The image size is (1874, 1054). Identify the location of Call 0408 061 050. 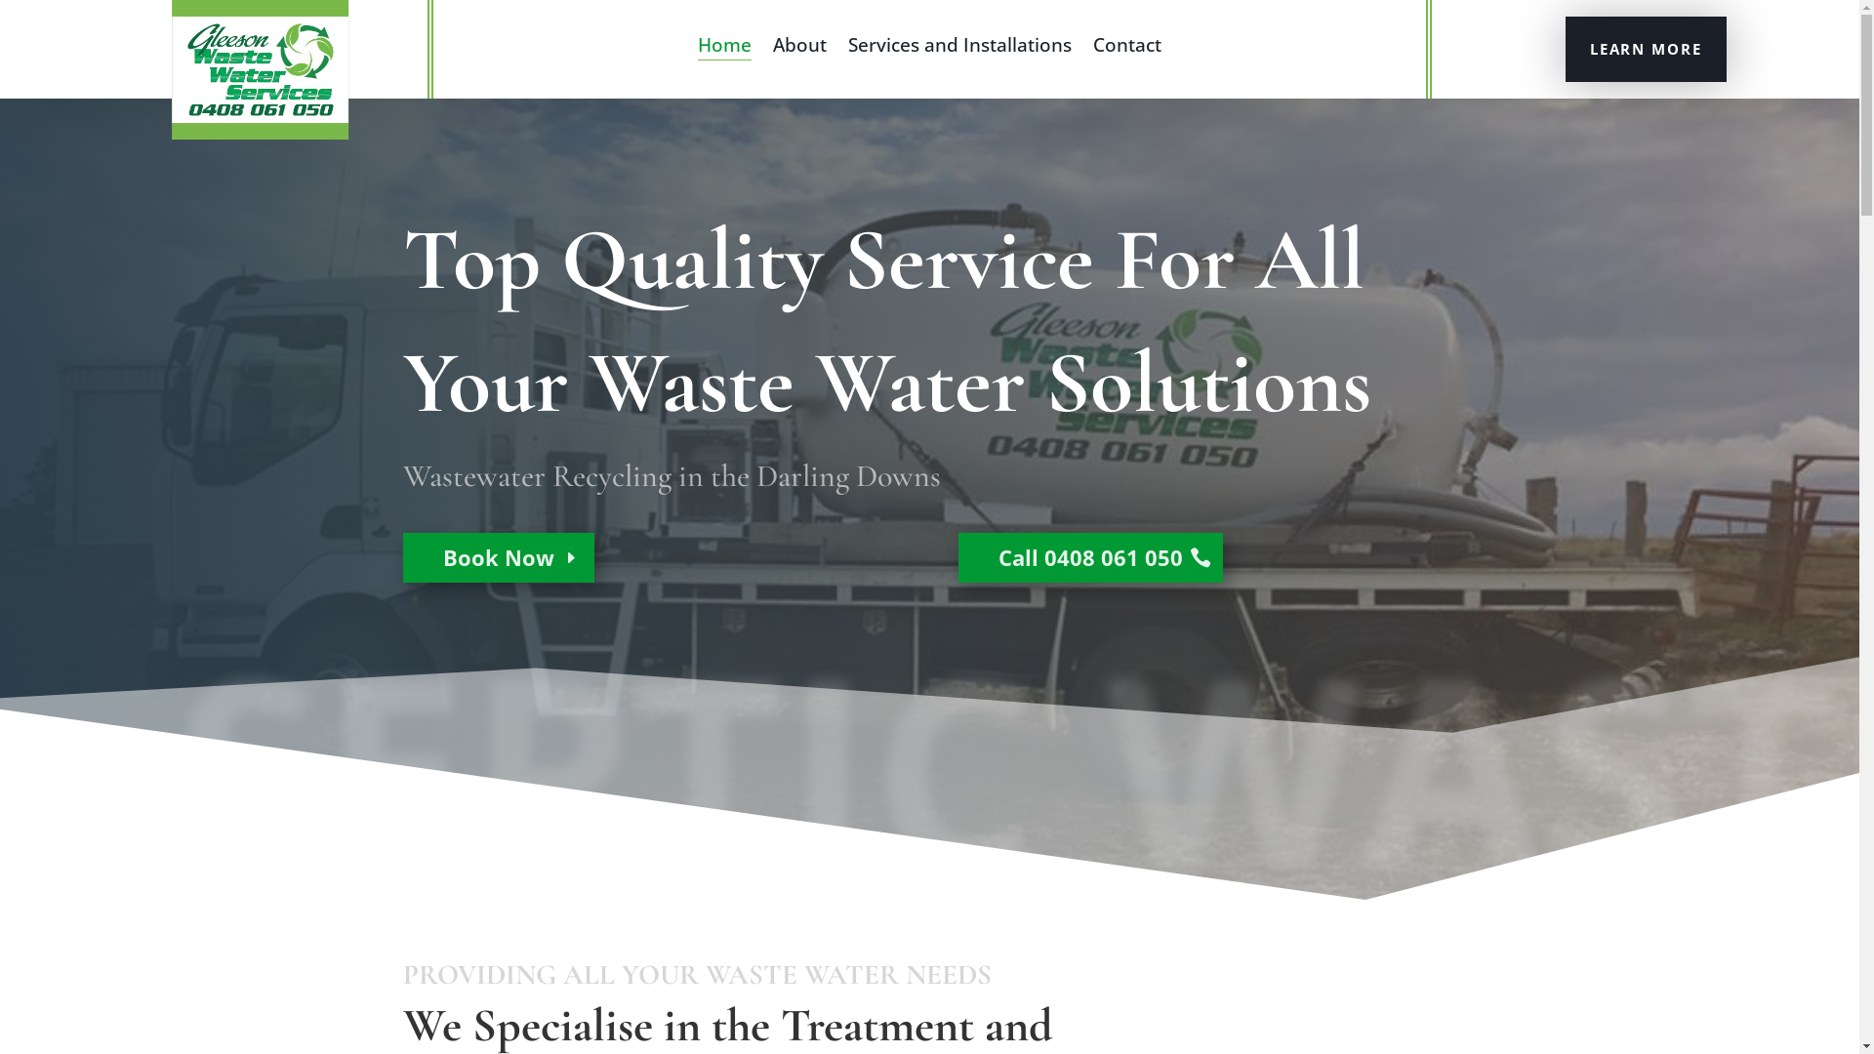
(1091, 558).